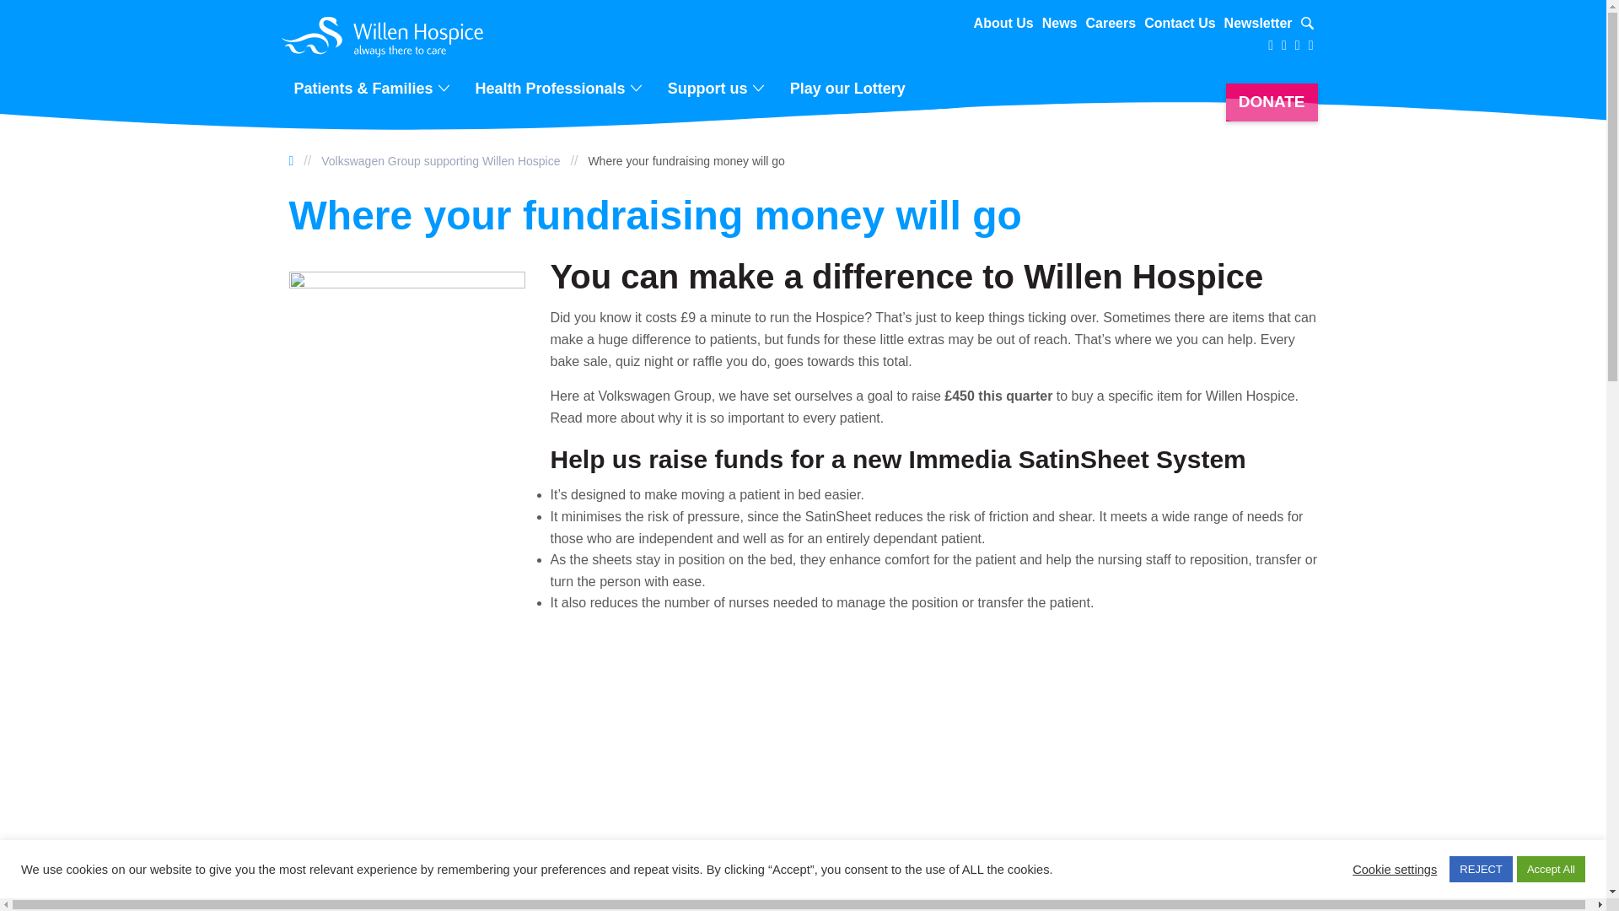 The width and height of the screenshot is (1619, 911). What do you see at coordinates (1258, 24) in the screenshot?
I see `Newsletter` at bounding box center [1258, 24].